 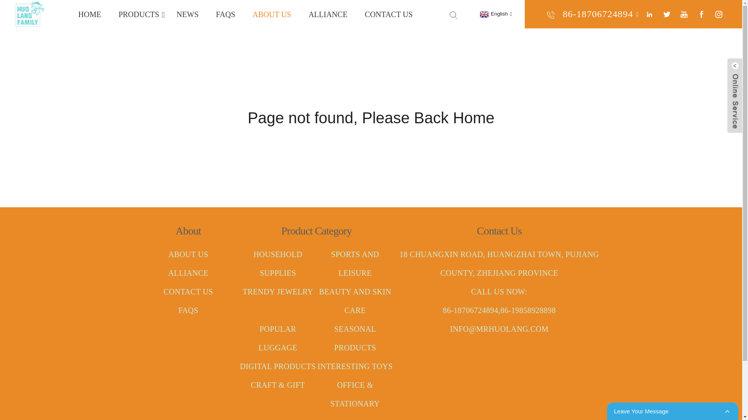 I want to click on HOUSEHOLD SUPPLIES, so click(x=280, y=263).